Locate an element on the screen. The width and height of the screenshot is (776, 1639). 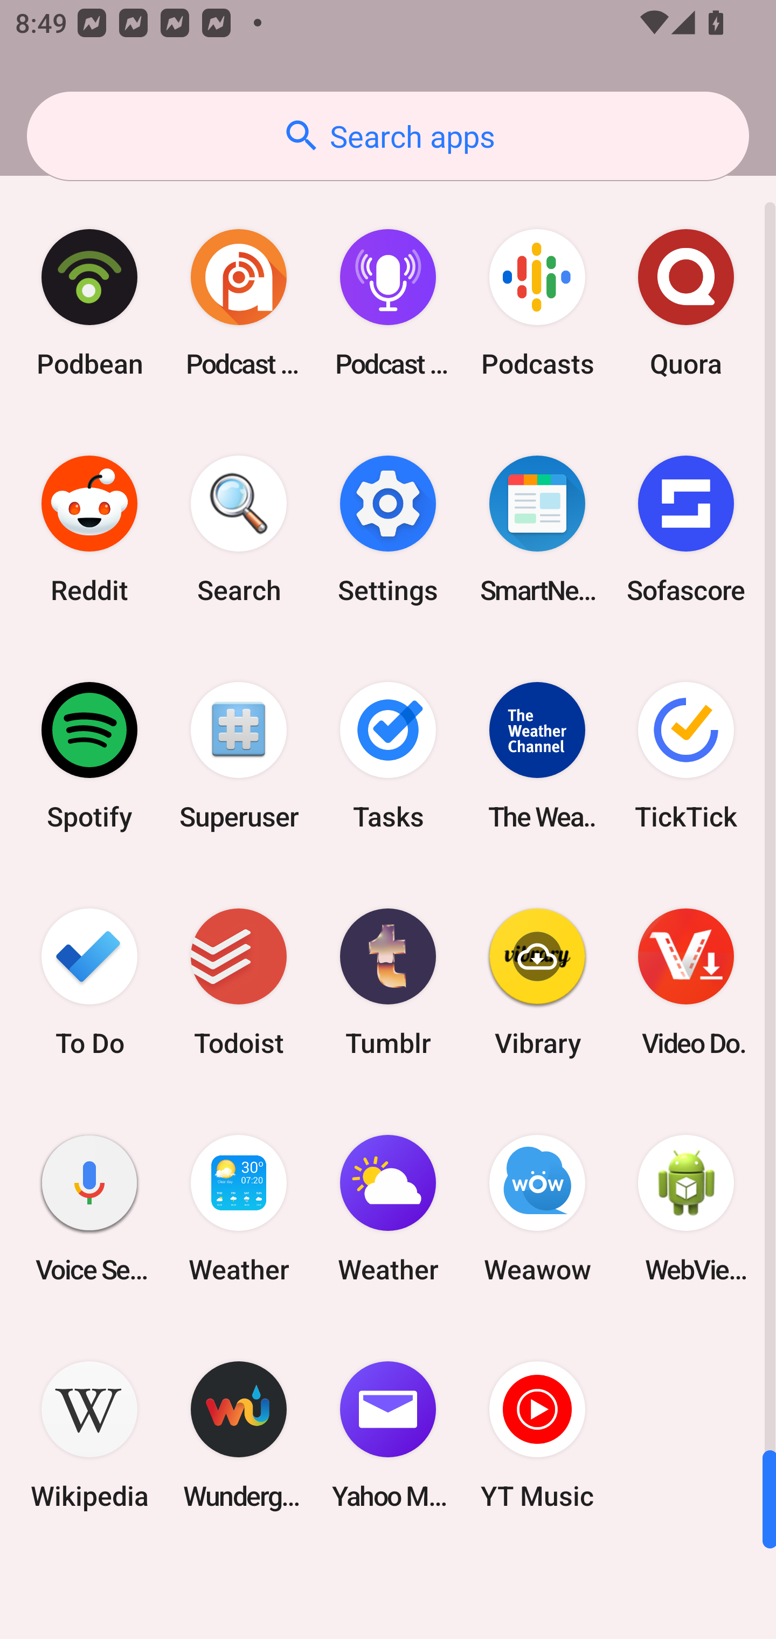
Weather is located at coordinates (388, 1209).